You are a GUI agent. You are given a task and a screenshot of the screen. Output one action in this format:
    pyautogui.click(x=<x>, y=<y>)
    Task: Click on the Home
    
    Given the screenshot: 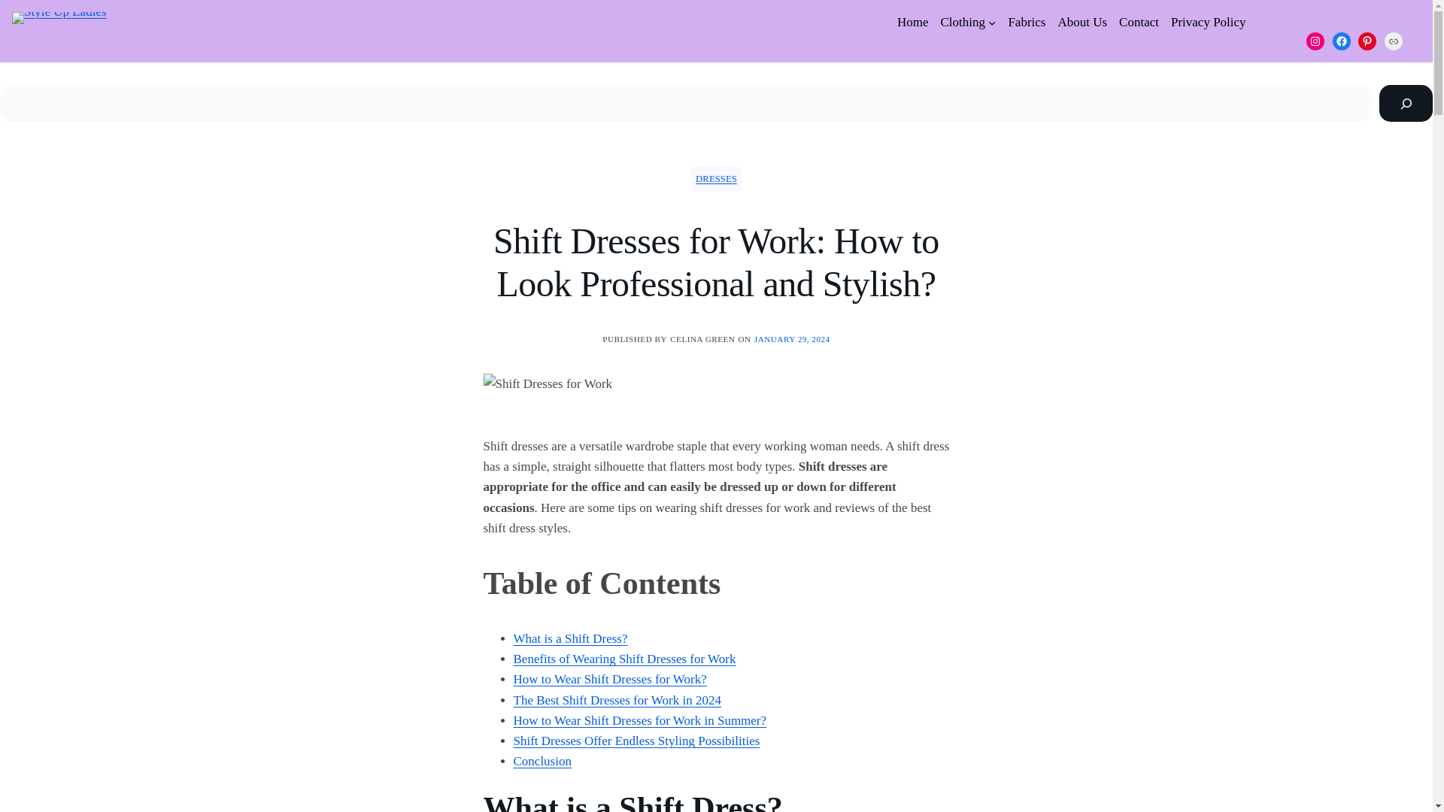 What is the action you would take?
    pyautogui.click(x=912, y=23)
    